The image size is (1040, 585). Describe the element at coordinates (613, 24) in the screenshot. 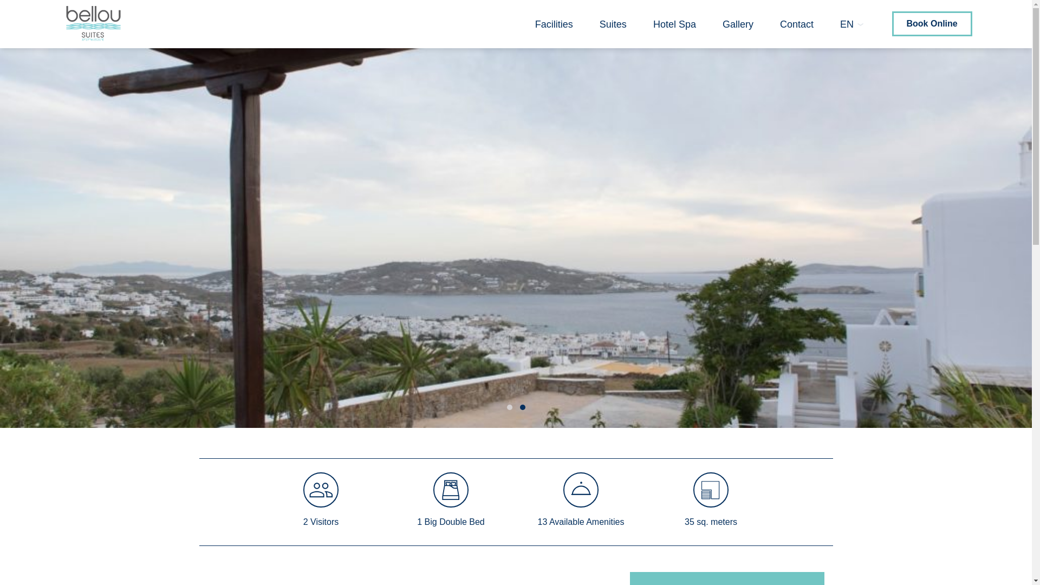

I see `Suites` at that location.